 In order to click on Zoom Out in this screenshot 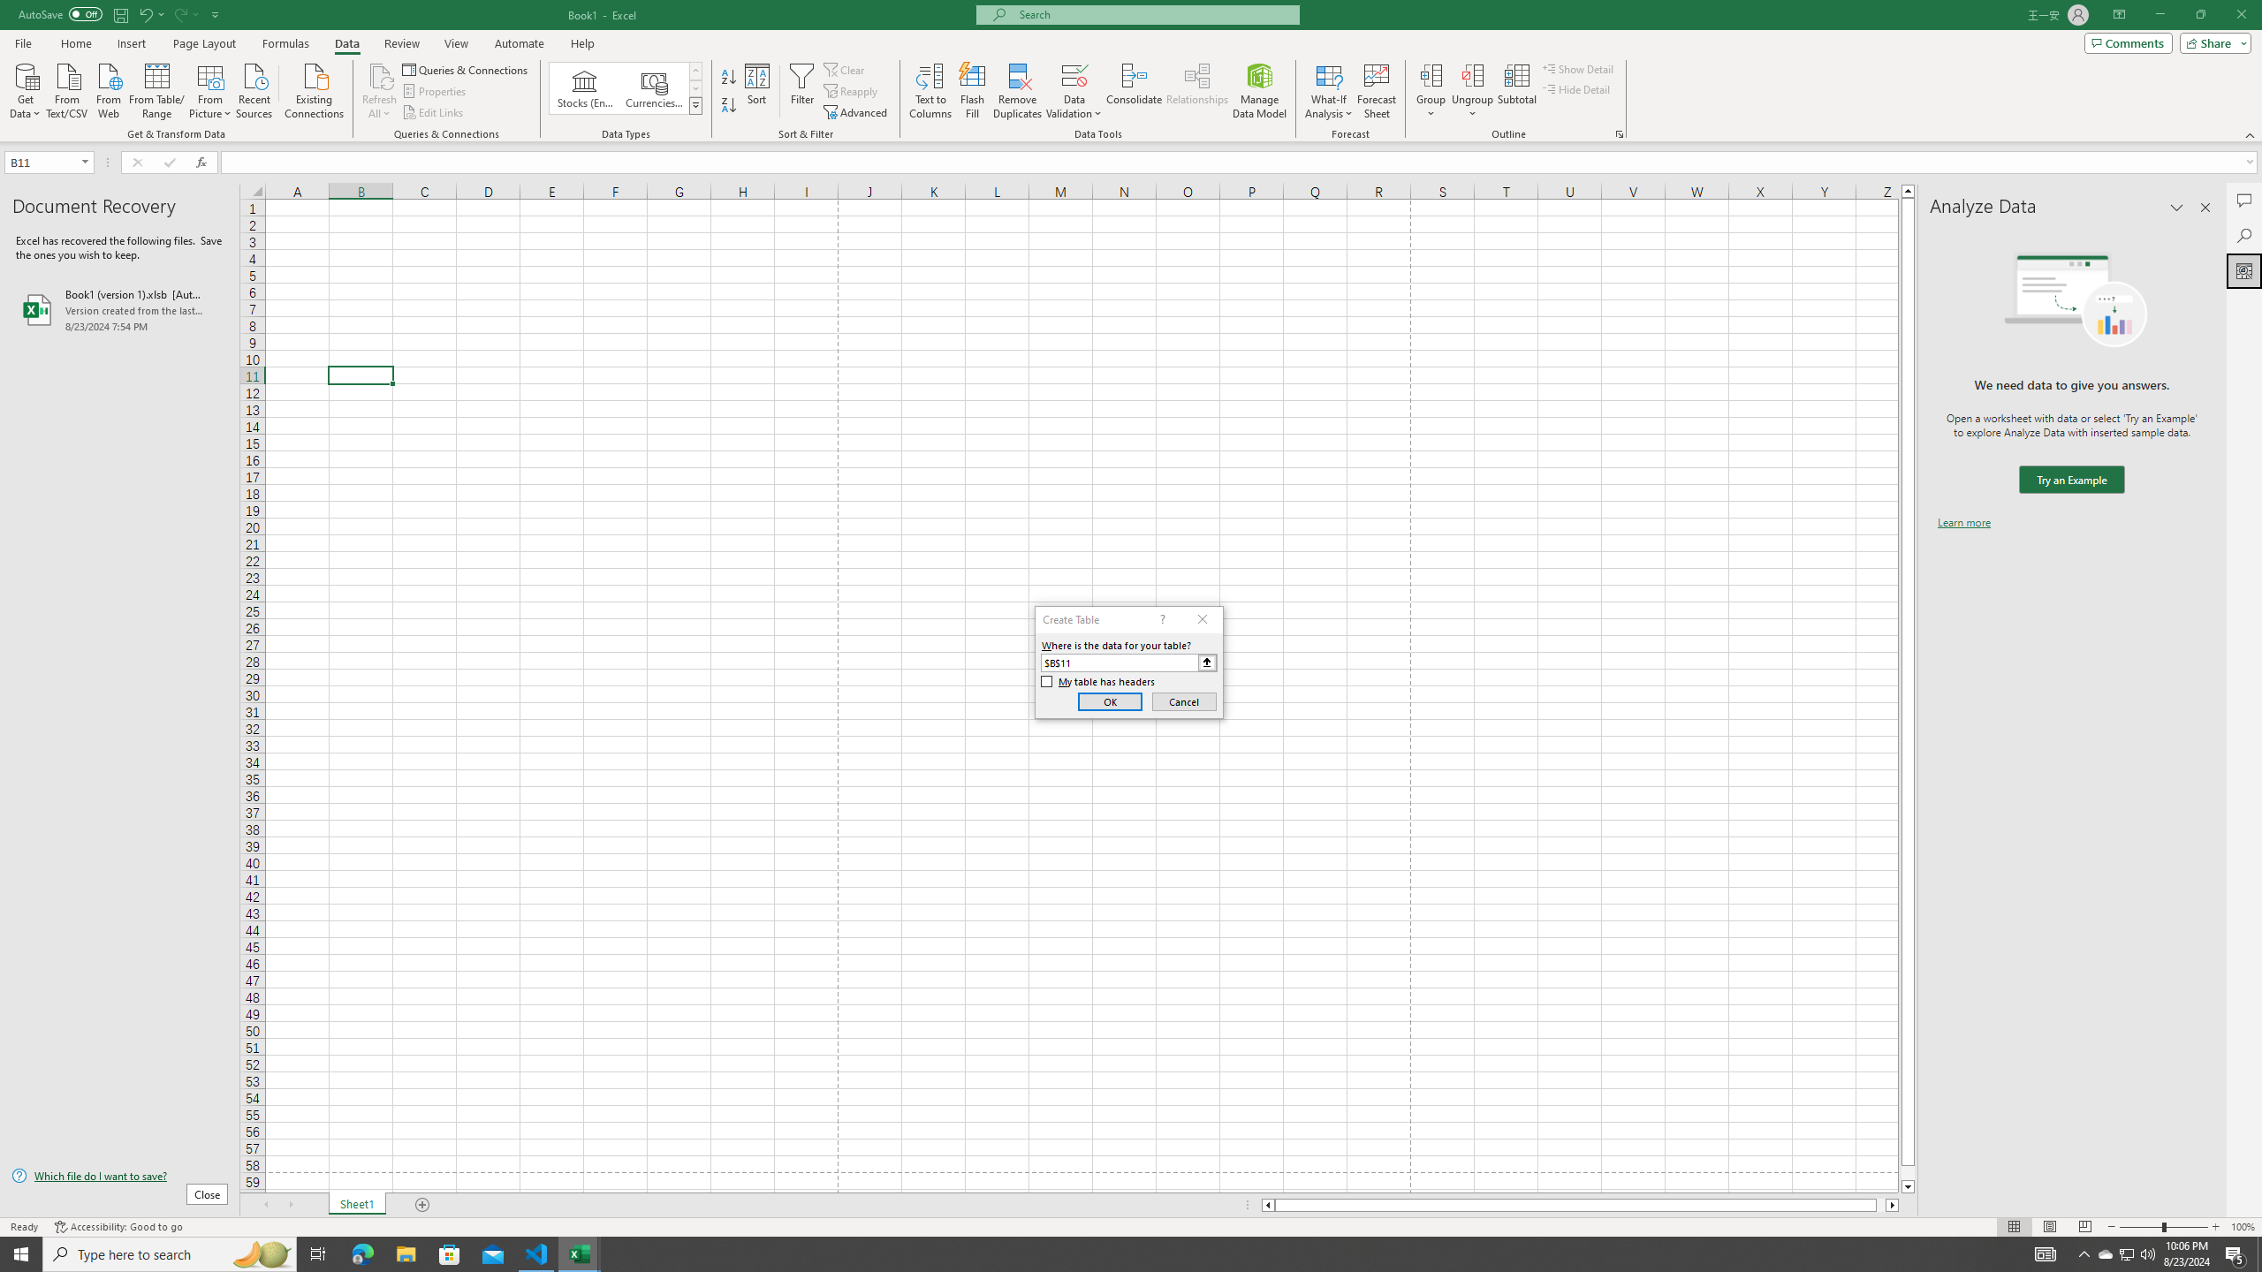, I will do `click(2140, 1227)`.